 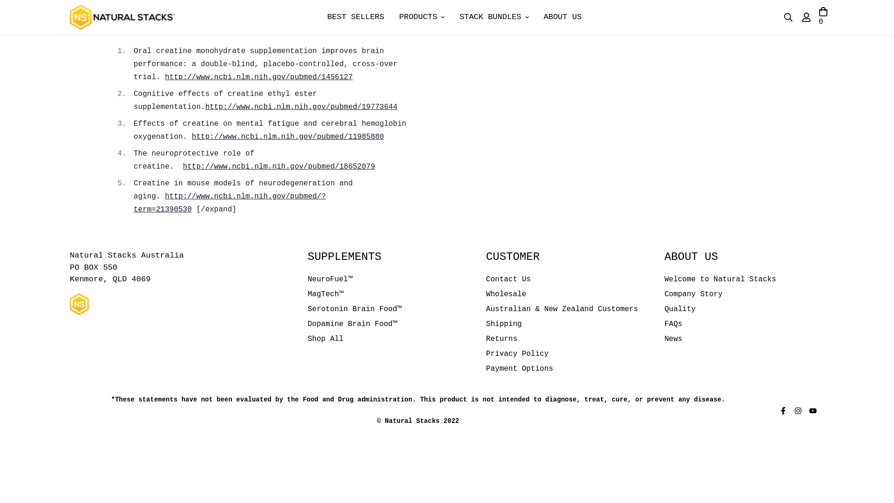 What do you see at coordinates (318, 28) in the screenshot?
I see `Home` at bounding box center [318, 28].